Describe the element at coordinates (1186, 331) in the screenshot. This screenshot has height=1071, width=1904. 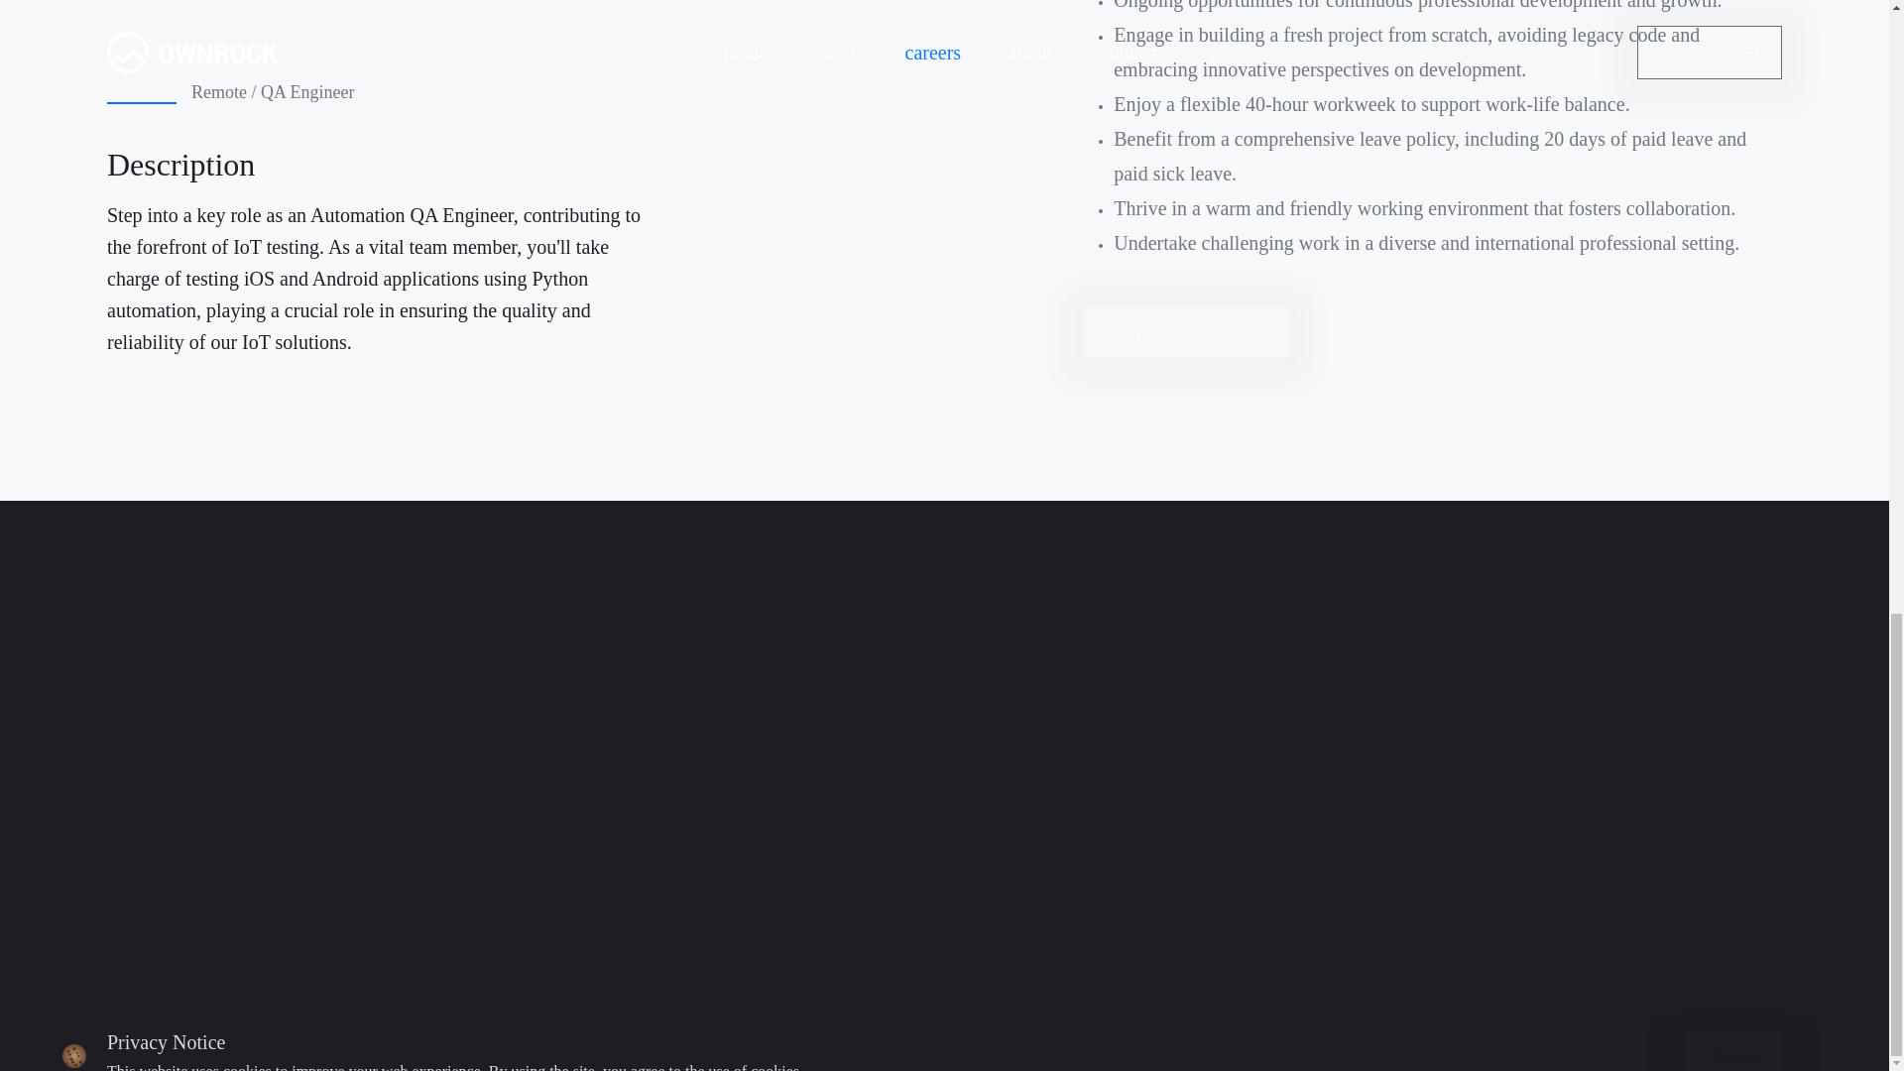
I see `Apply Now` at that location.